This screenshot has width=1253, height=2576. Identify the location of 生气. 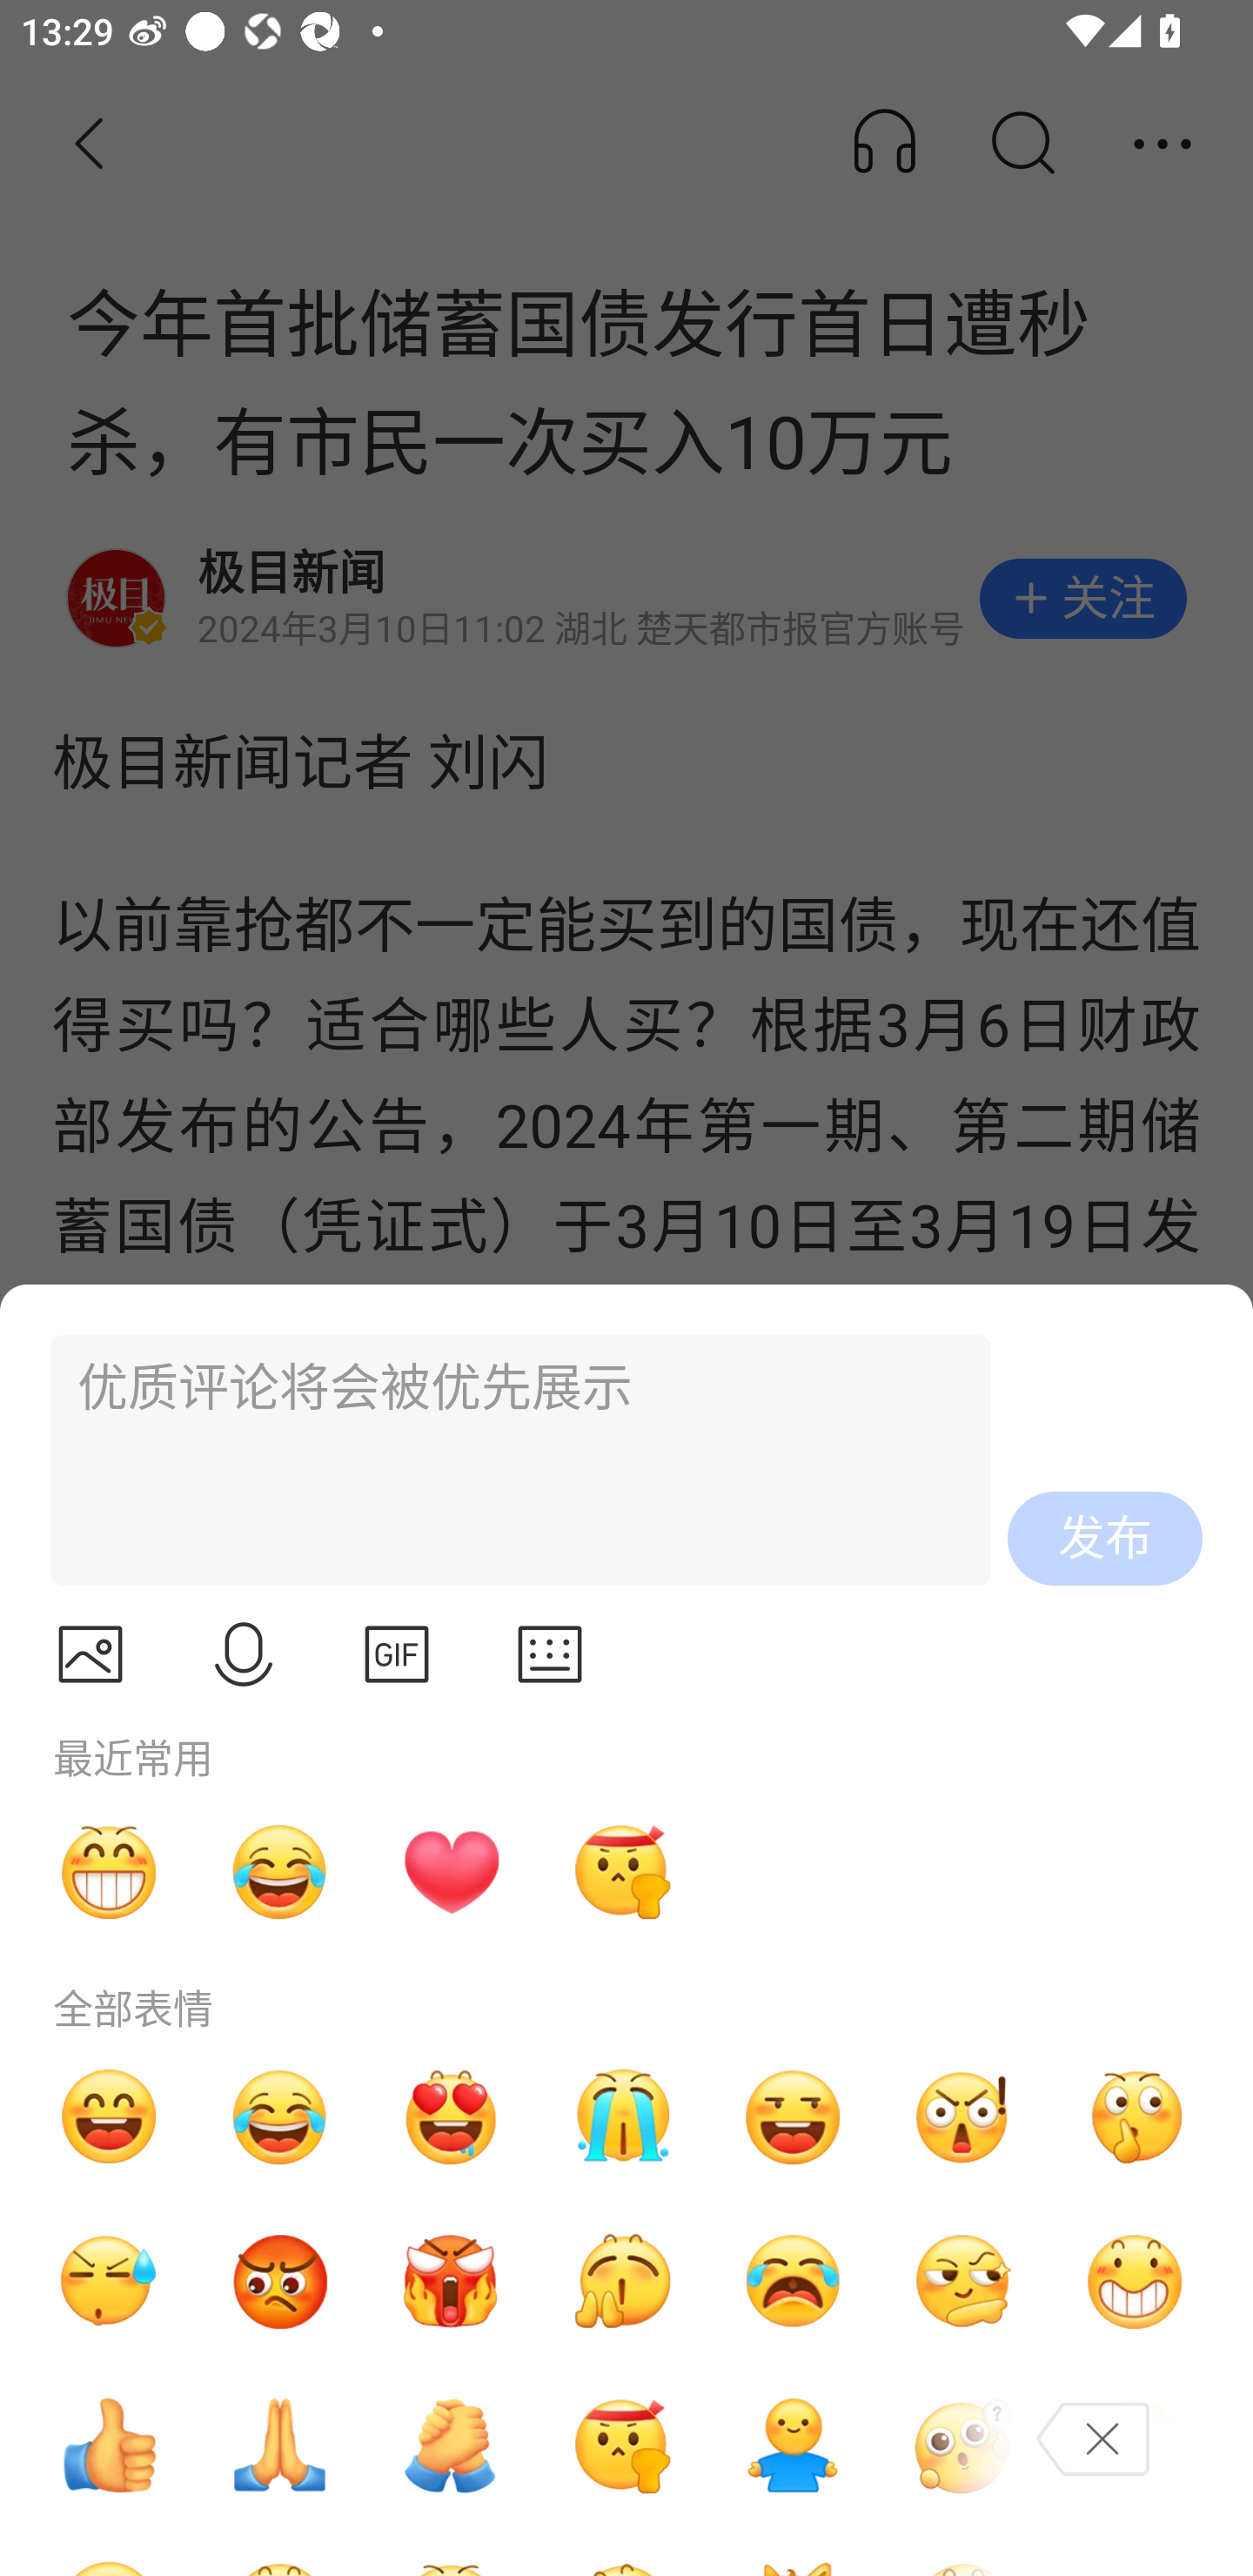
(280, 2282).